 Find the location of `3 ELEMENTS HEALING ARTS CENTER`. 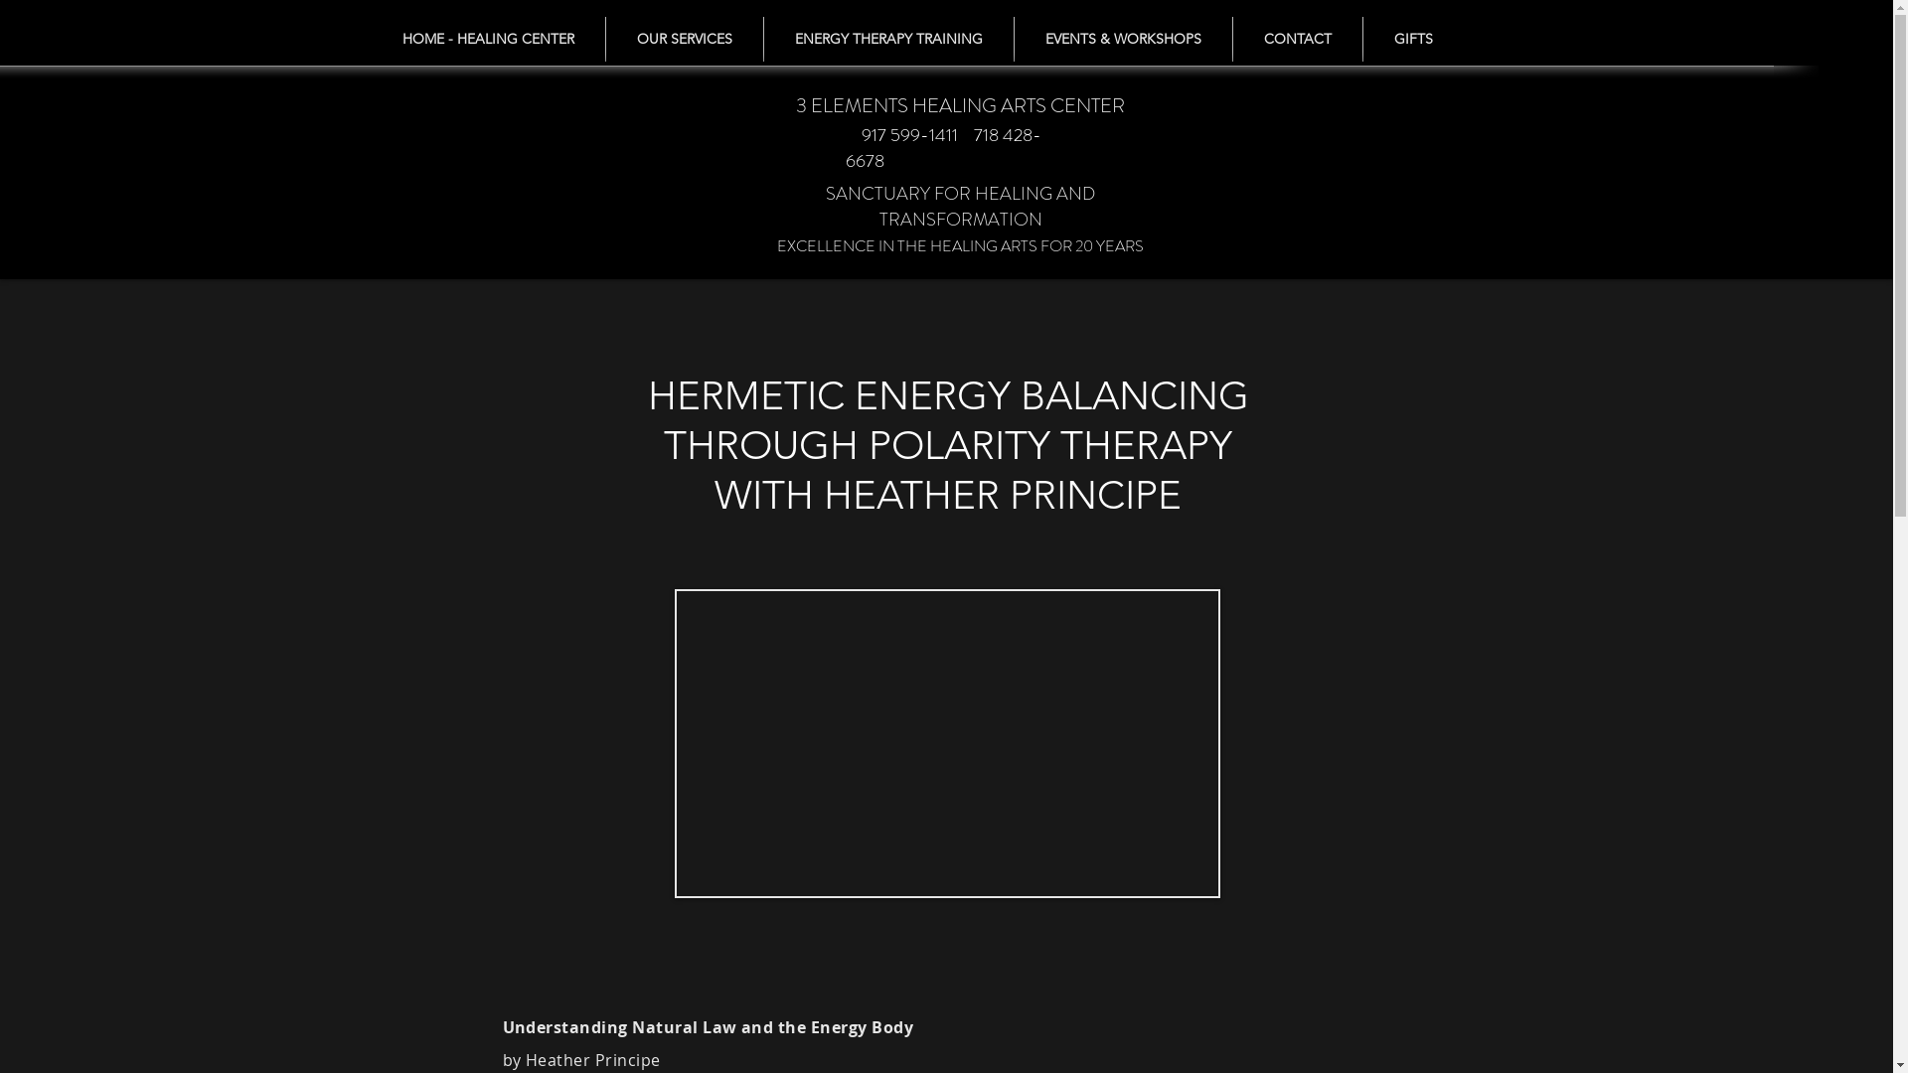

3 ELEMENTS HEALING ARTS CENTER is located at coordinates (960, 105).